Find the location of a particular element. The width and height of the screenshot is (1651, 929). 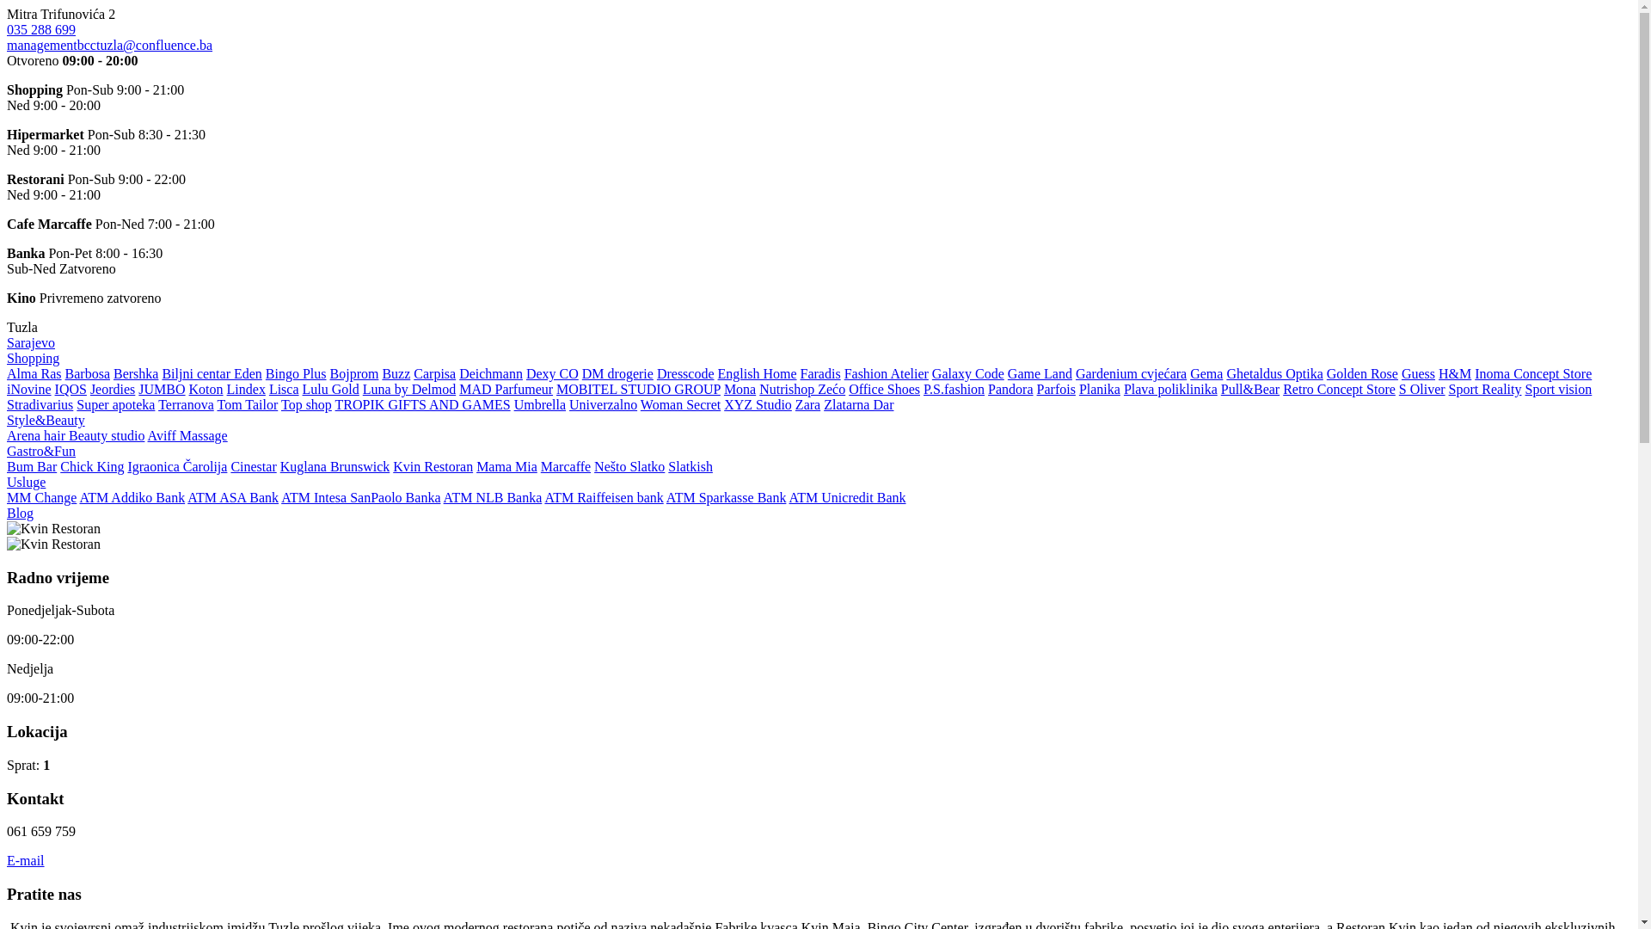

E-mail is located at coordinates (26, 860).